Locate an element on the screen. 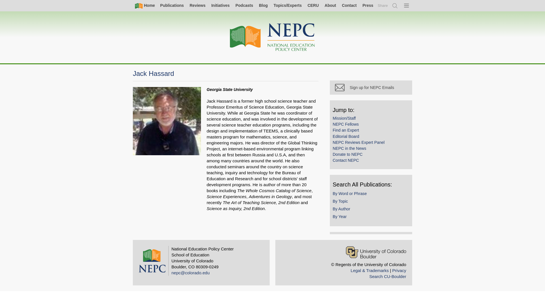  All NEPC Reviews is located at coordinates (198, 5).